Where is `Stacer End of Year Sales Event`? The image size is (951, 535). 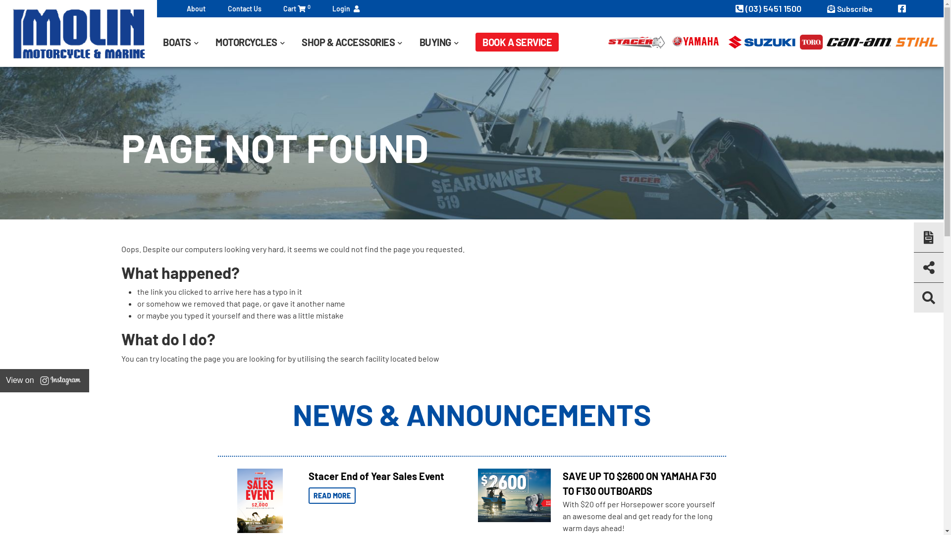
Stacer End of Year Sales Event is located at coordinates (376, 476).